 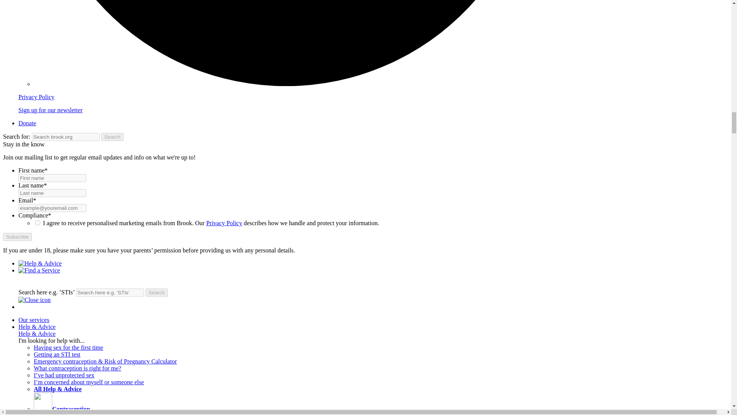 What do you see at coordinates (17, 237) in the screenshot?
I see `Subscribe` at bounding box center [17, 237].